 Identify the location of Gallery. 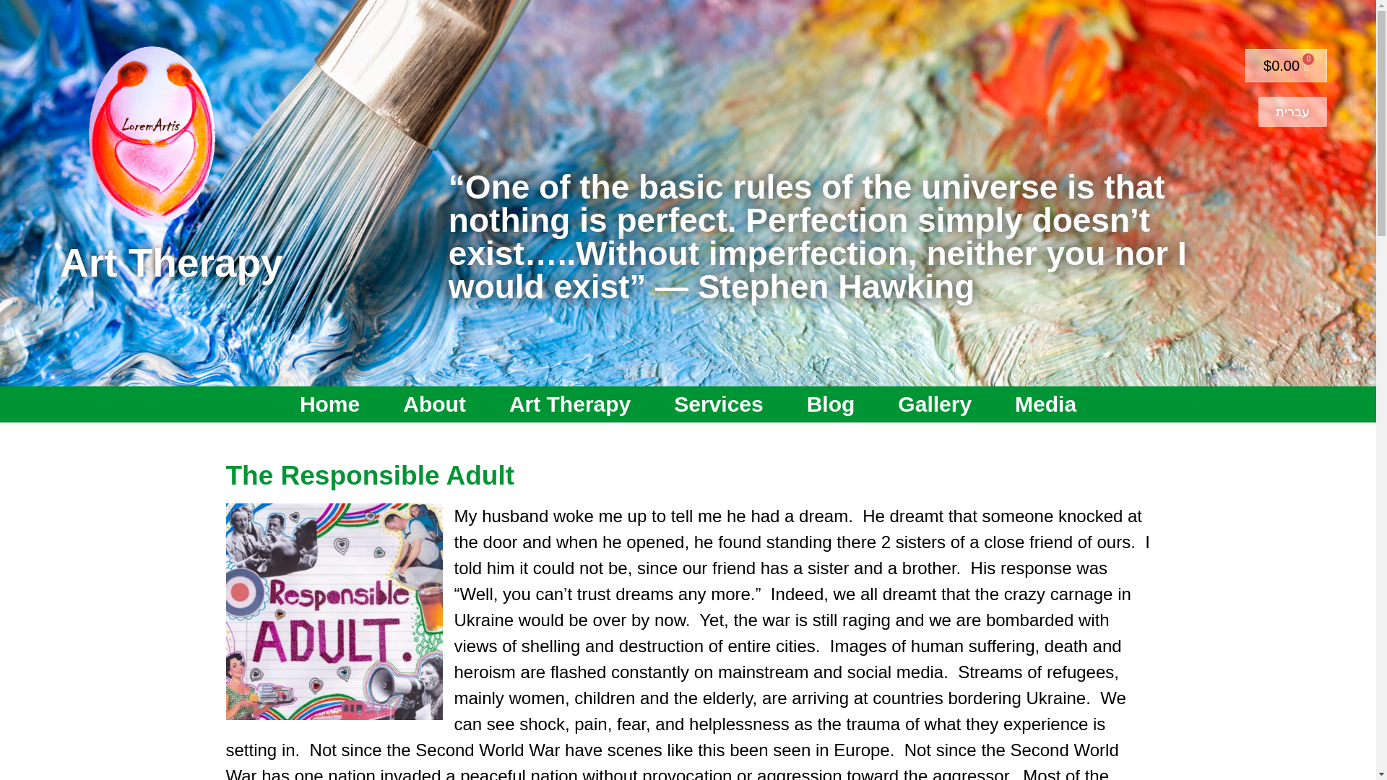
(935, 404).